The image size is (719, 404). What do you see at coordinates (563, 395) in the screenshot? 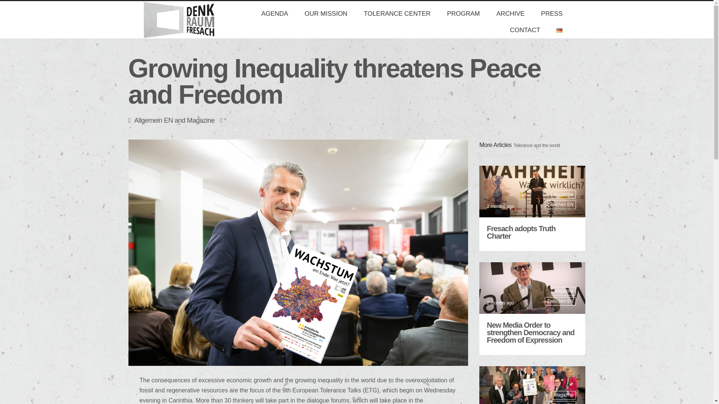
I see `View all posts in Magazine` at bounding box center [563, 395].